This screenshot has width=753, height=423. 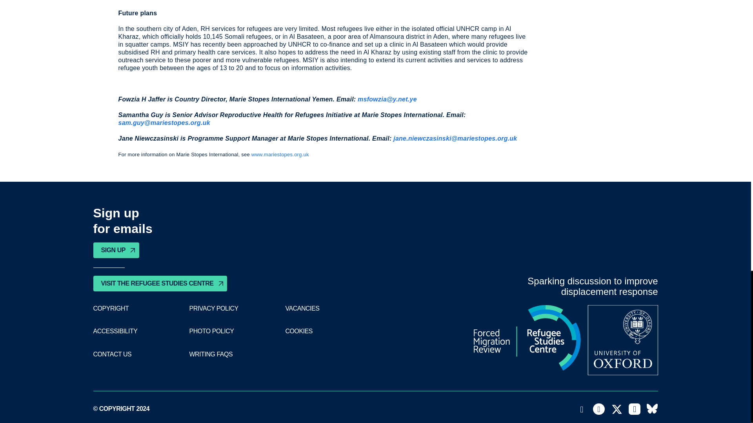 I want to click on ACCESSIBILITY, so click(x=115, y=331).